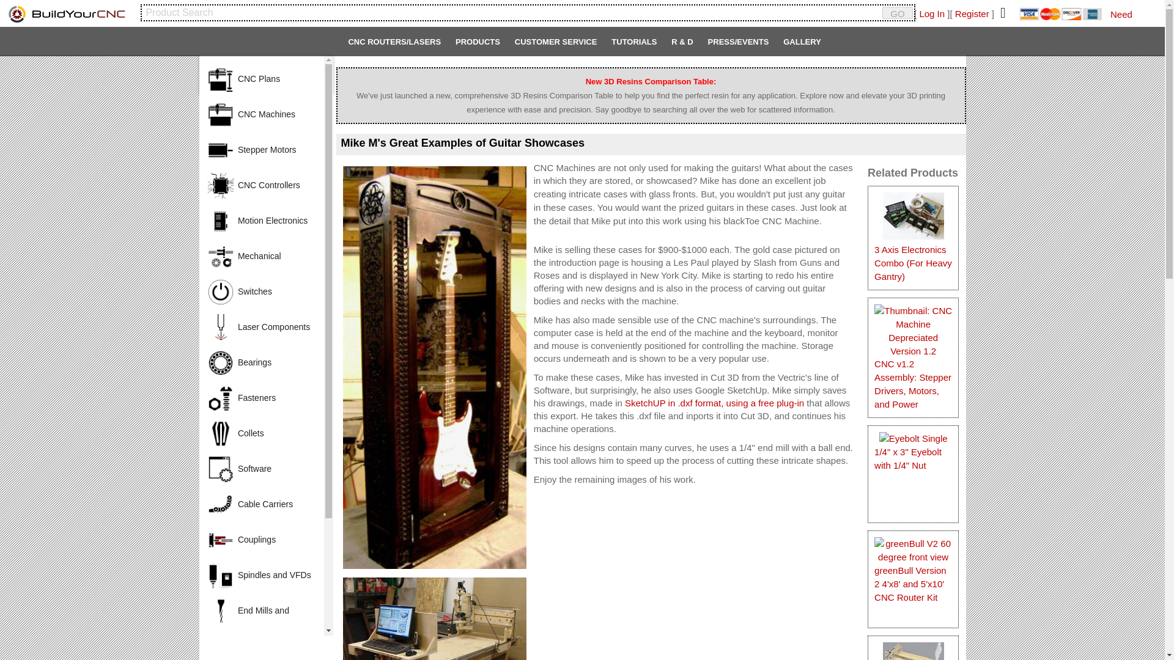 Image resolution: width=1174 pixels, height=660 pixels. Describe the element at coordinates (262, 291) in the screenshot. I see `Switches` at that location.